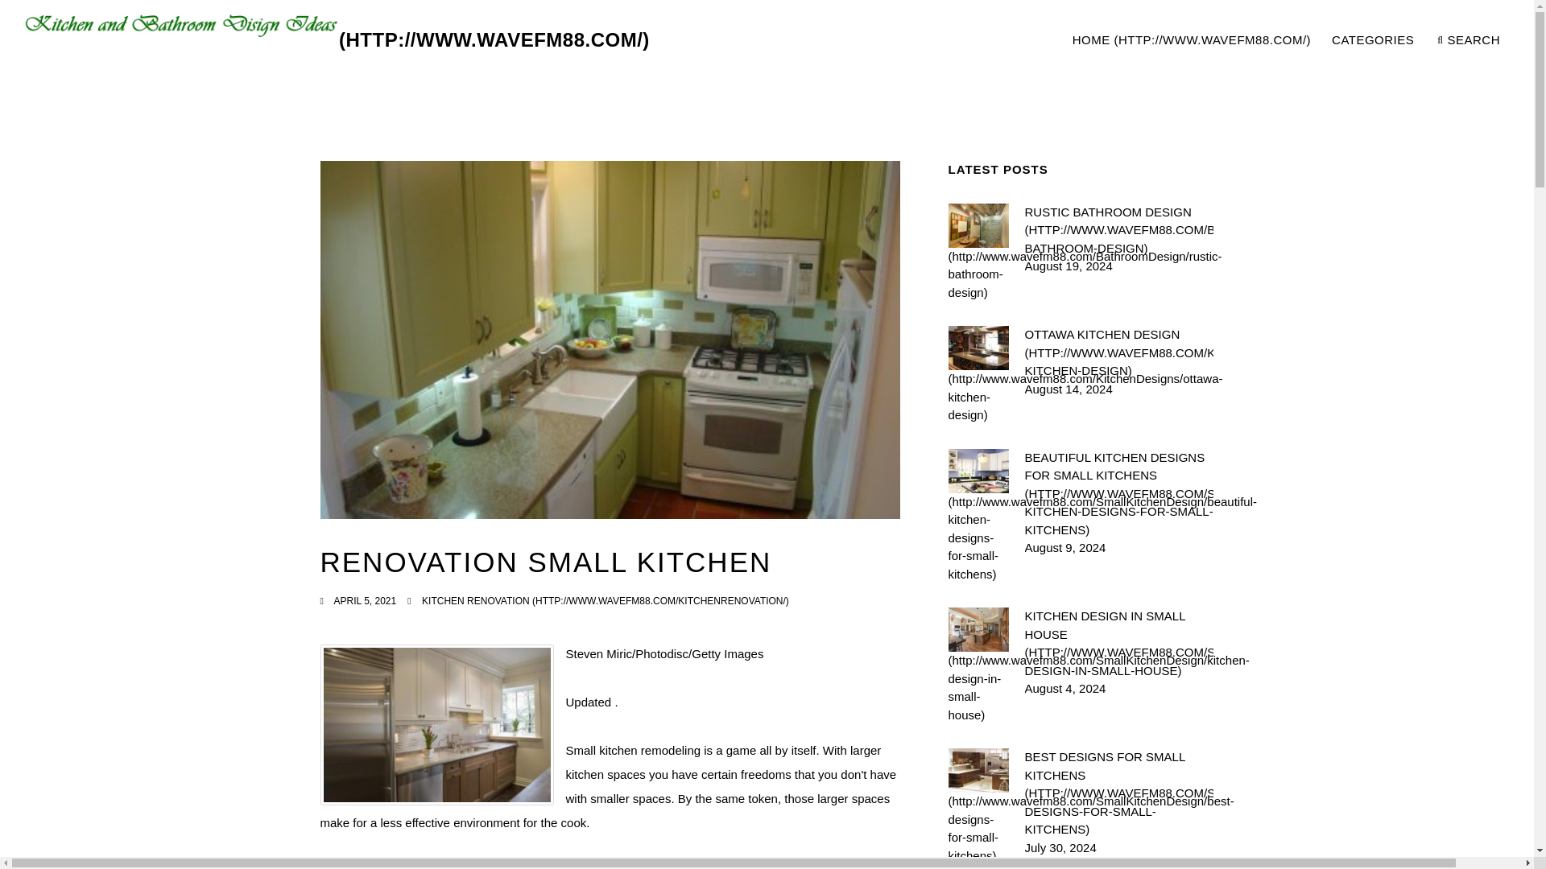  I want to click on KITCHEN DESIGN IN SMALL HOUSE, so click(1285, 40).